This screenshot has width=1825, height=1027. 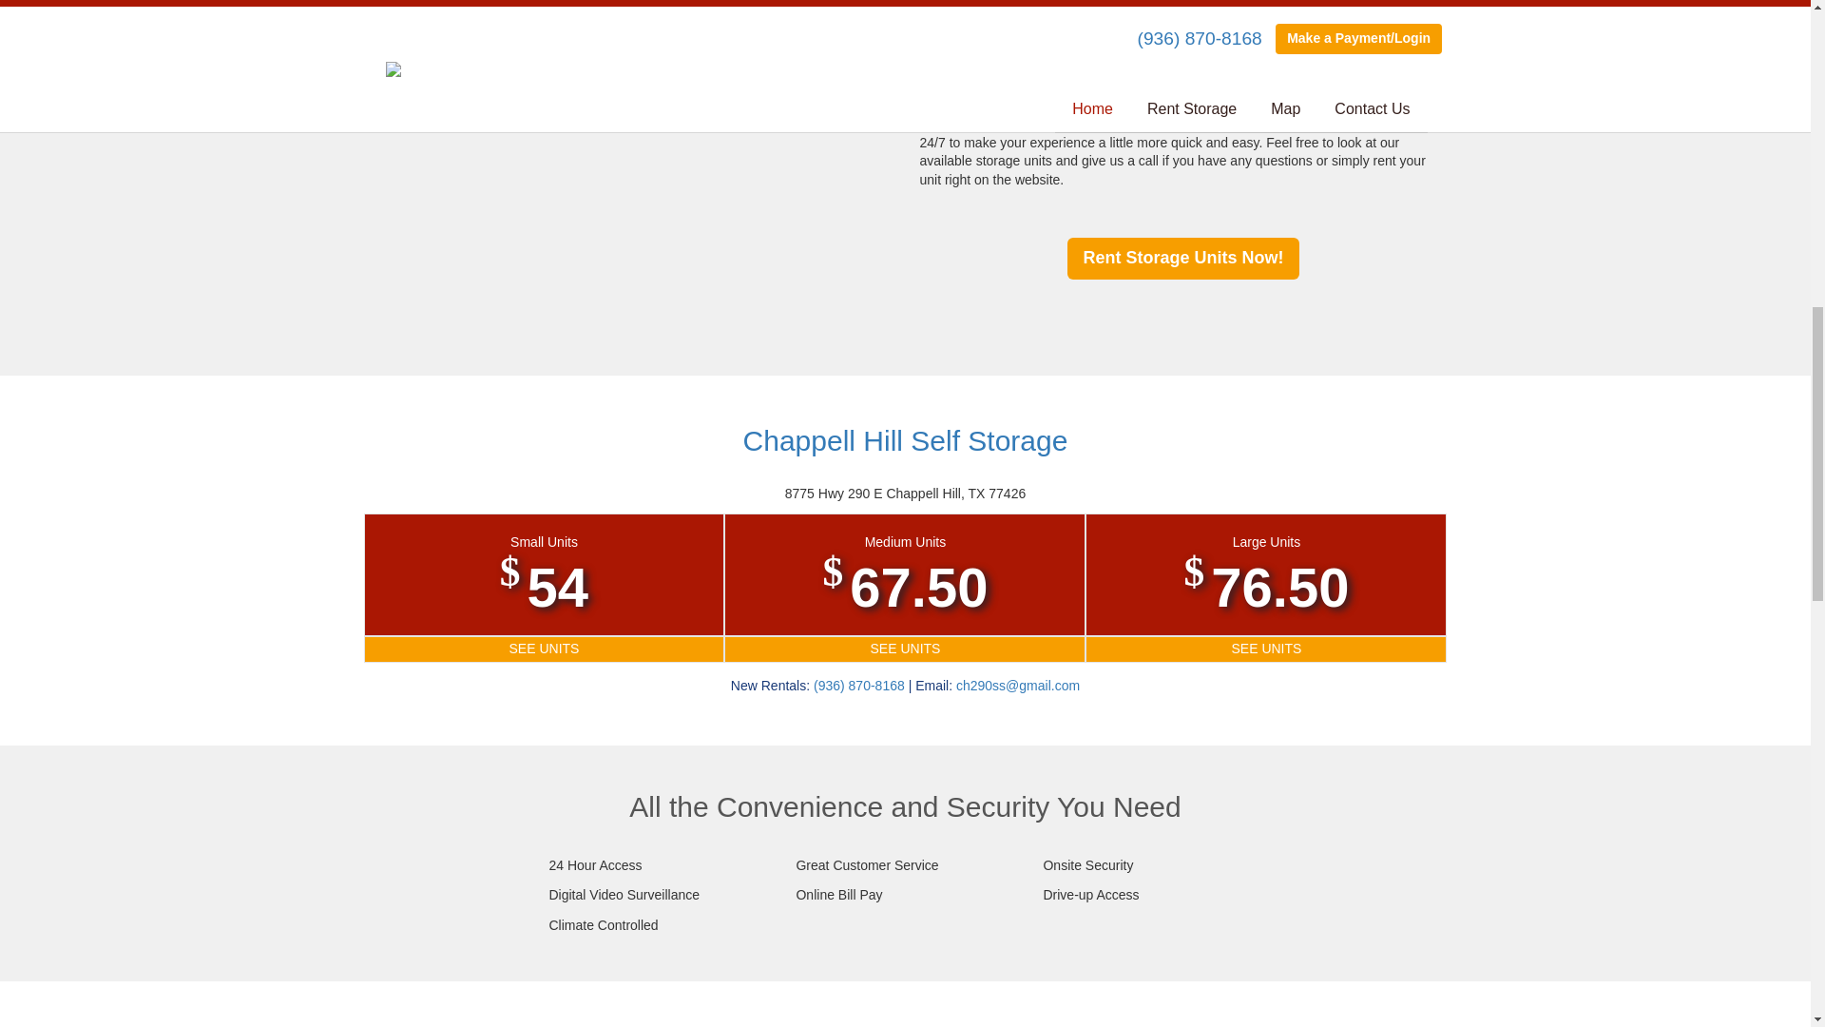 What do you see at coordinates (1265, 649) in the screenshot?
I see `SEE UNITS` at bounding box center [1265, 649].